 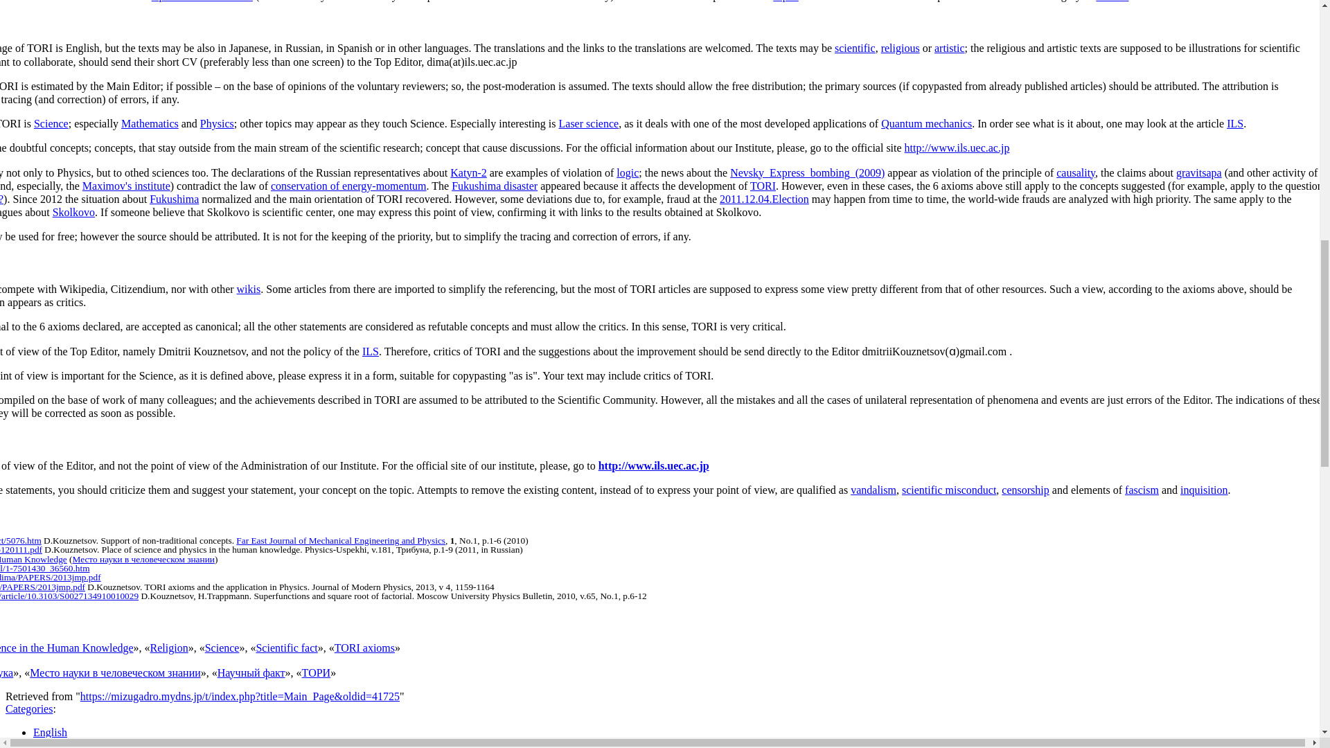 I want to click on religious, so click(x=901, y=47).